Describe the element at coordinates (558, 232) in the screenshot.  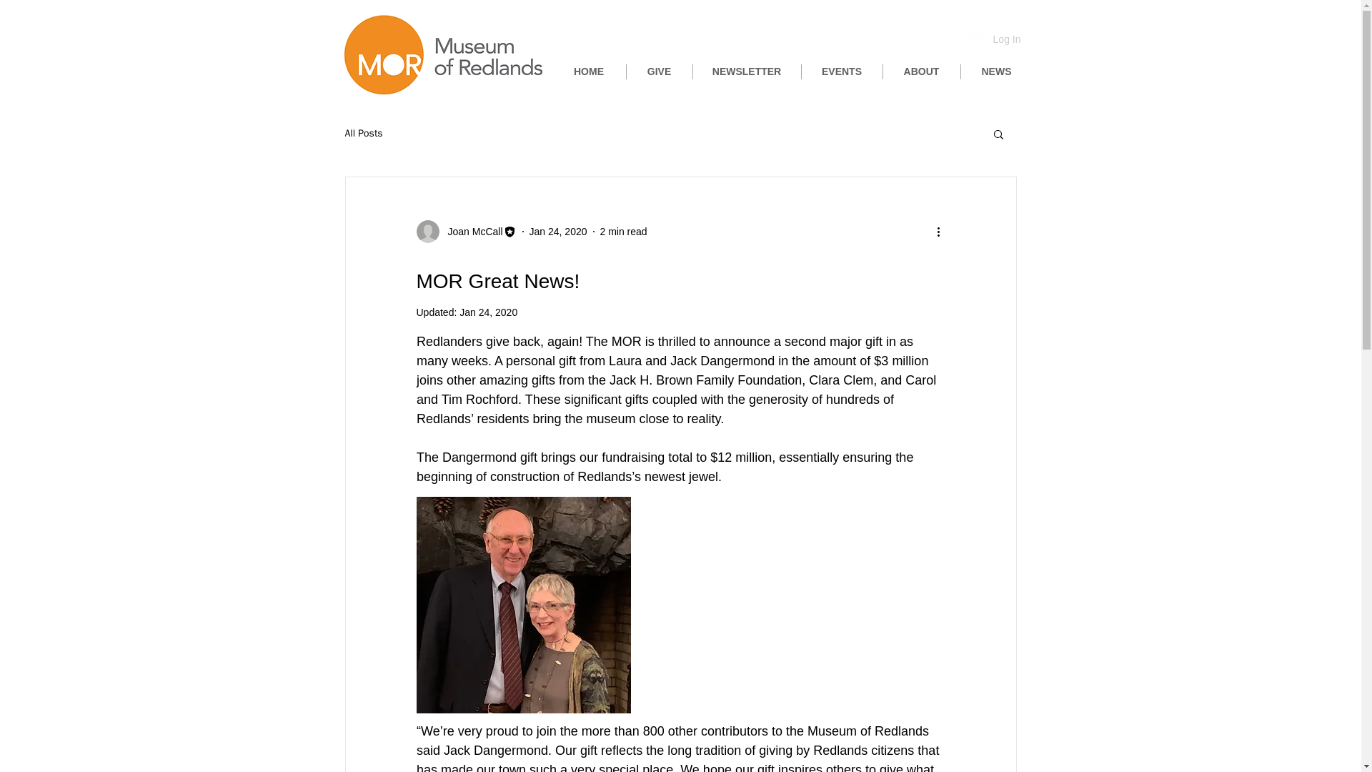
I see `Jan 24, 2020` at that location.